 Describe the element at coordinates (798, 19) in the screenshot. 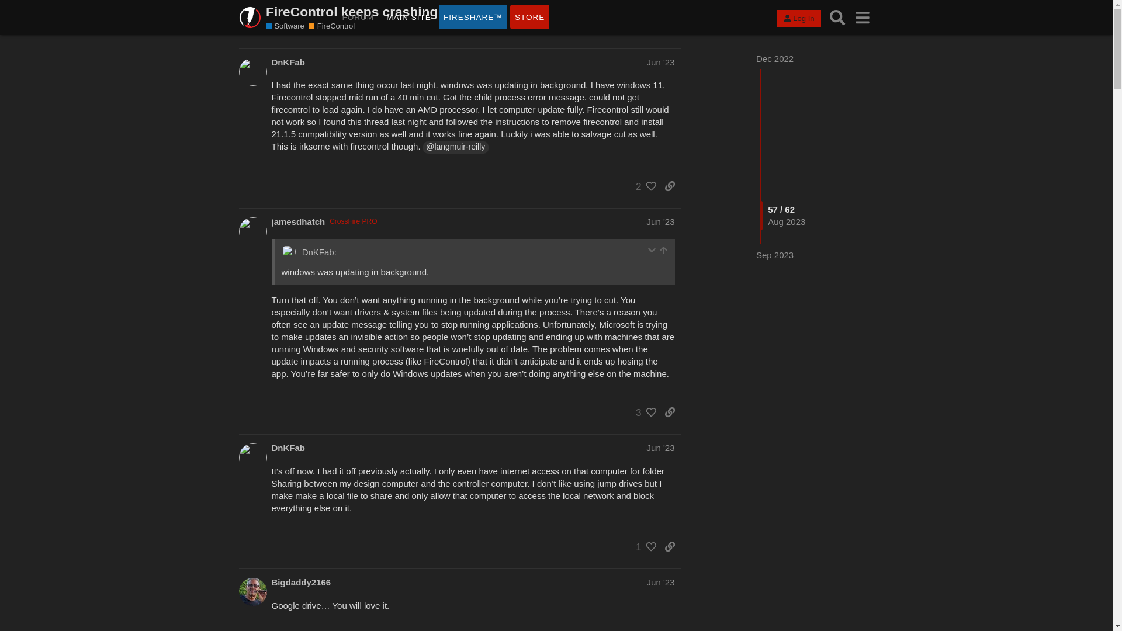

I see `Log In` at that location.